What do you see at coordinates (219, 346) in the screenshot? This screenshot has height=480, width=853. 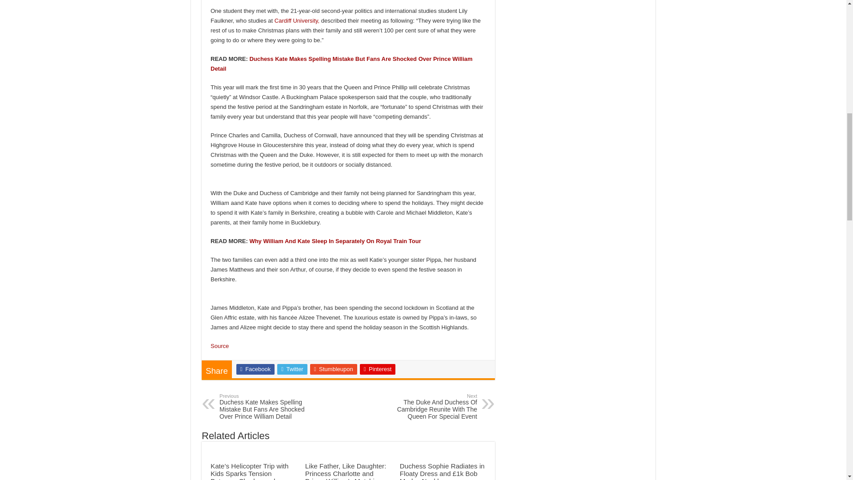 I see `Source` at bounding box center [219, 346].